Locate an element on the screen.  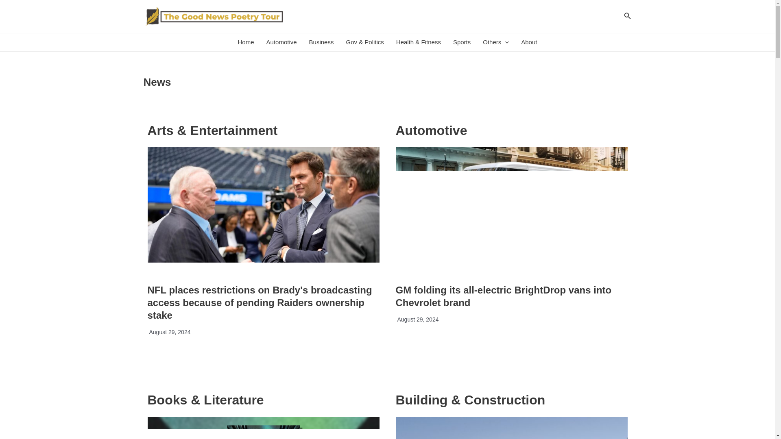
Home is located at coordinates (246, 42).